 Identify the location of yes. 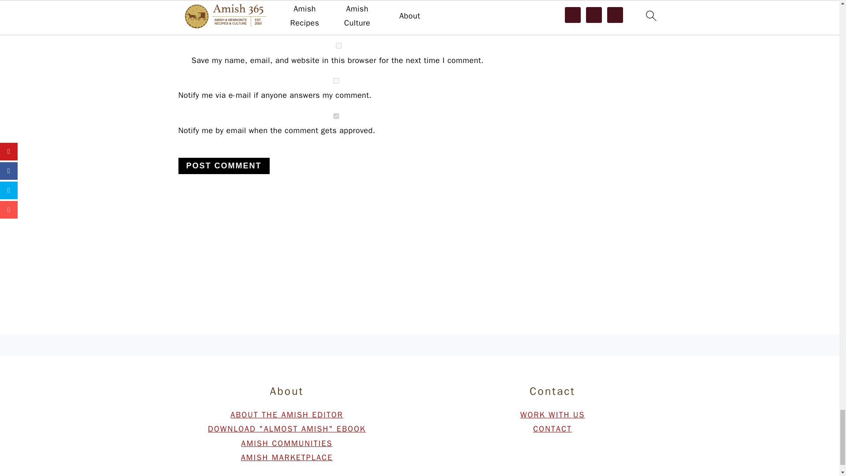
(338, 46).